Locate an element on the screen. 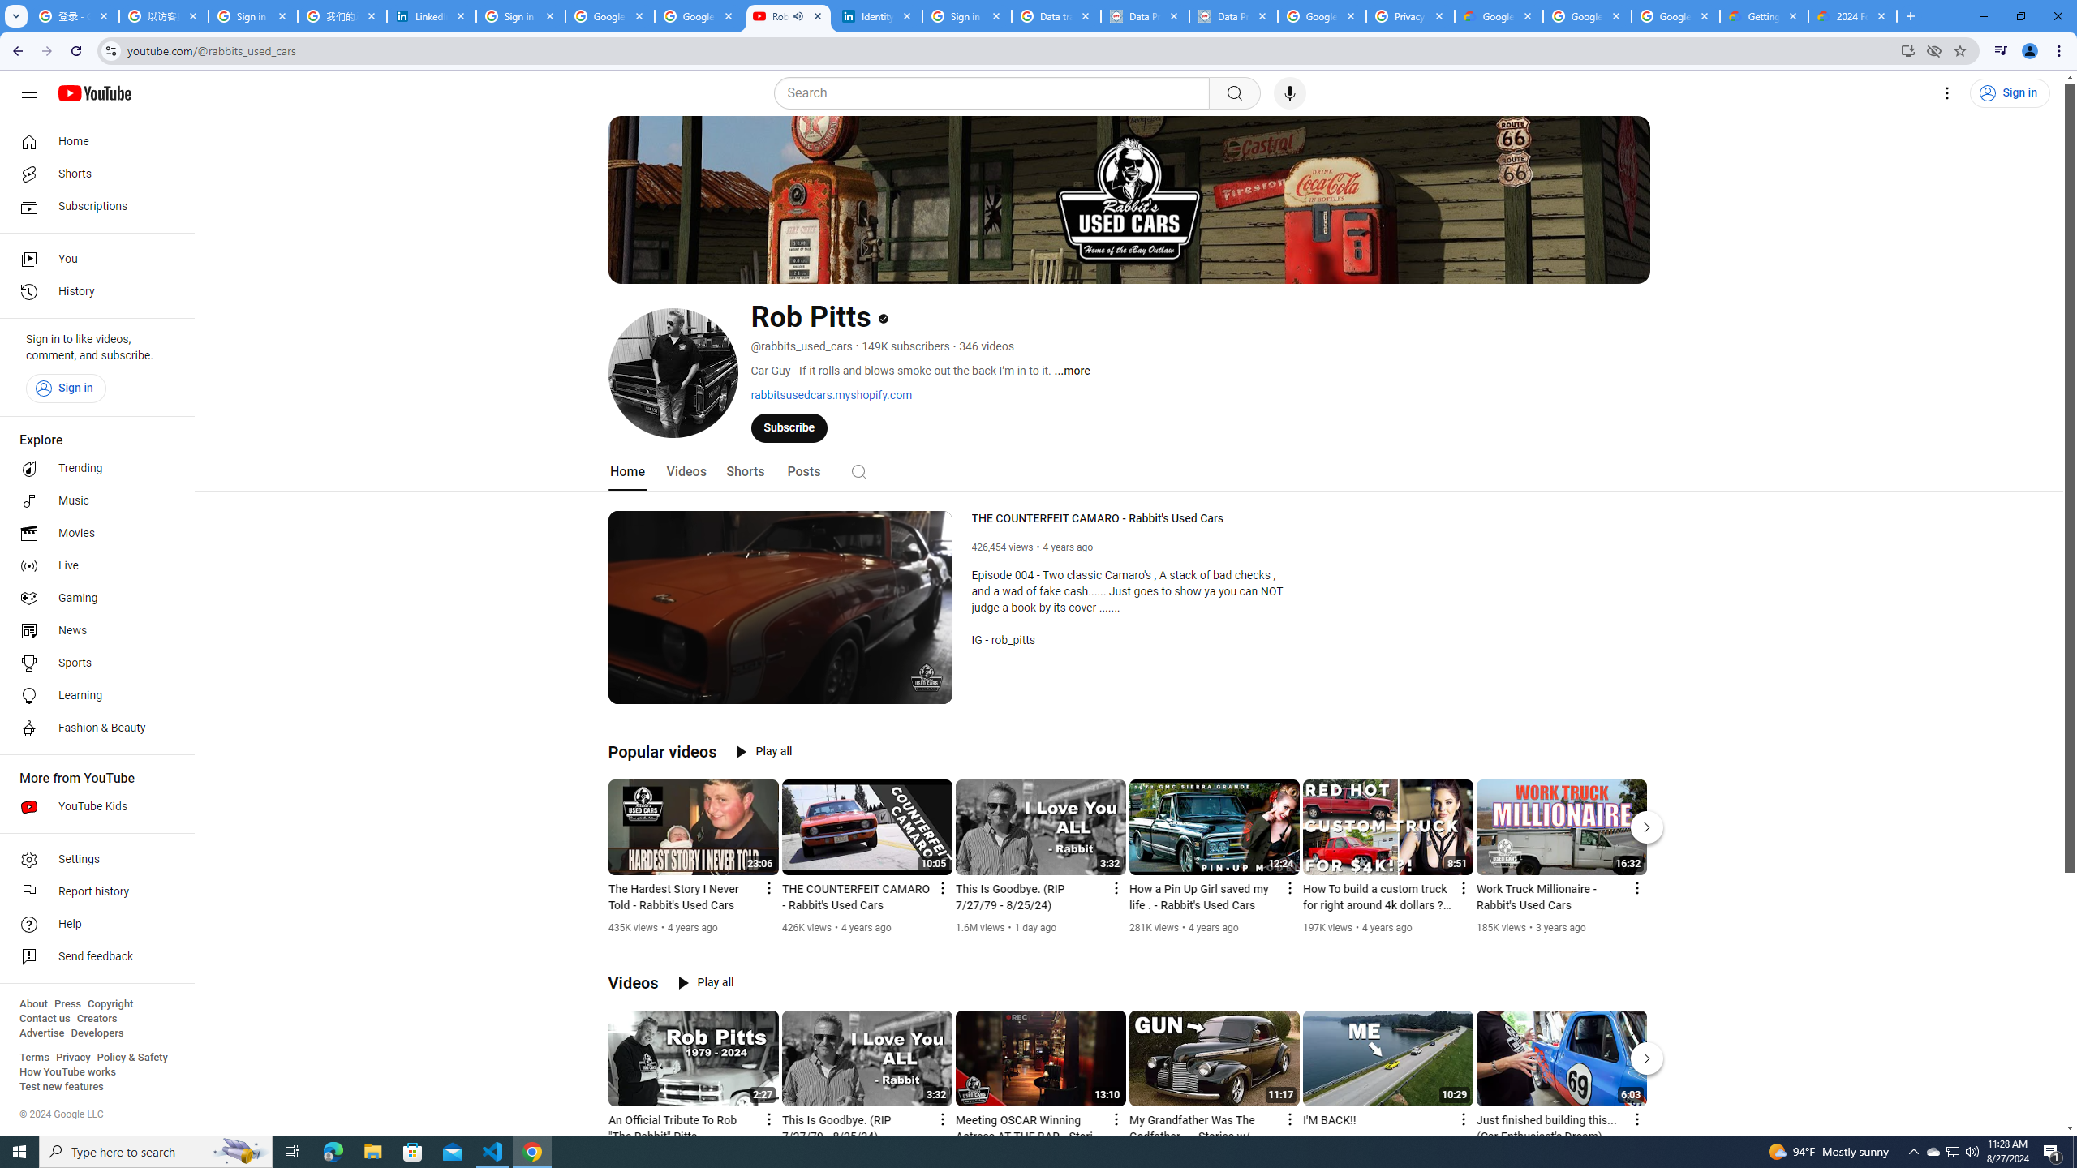  News is located at coordinates (92, 630).